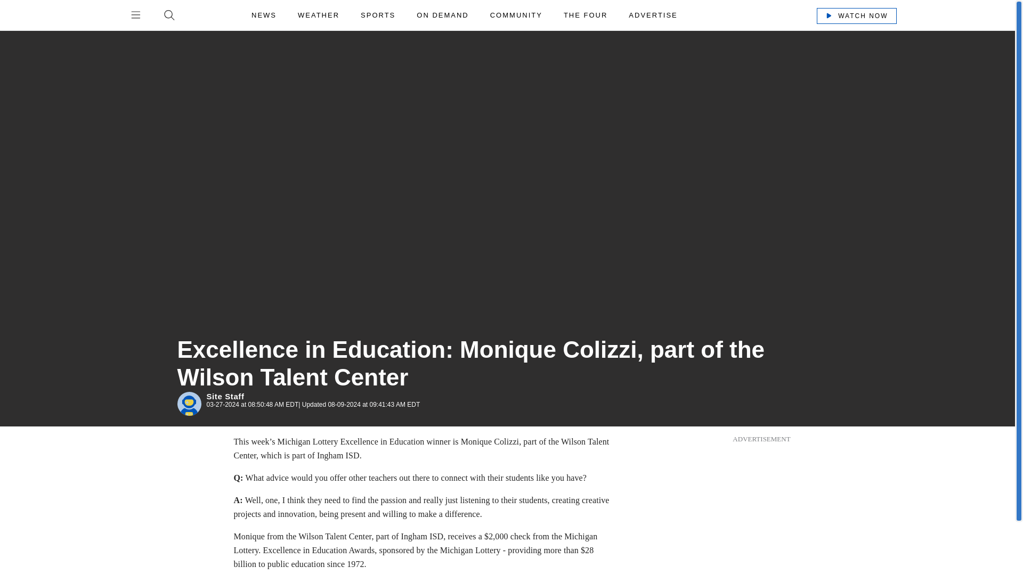 The image size is (1023, 575). What do you see at coordinates (652, 15) in the screenshot?
I see `ADVERTISE` at bounding box center [652, 15].